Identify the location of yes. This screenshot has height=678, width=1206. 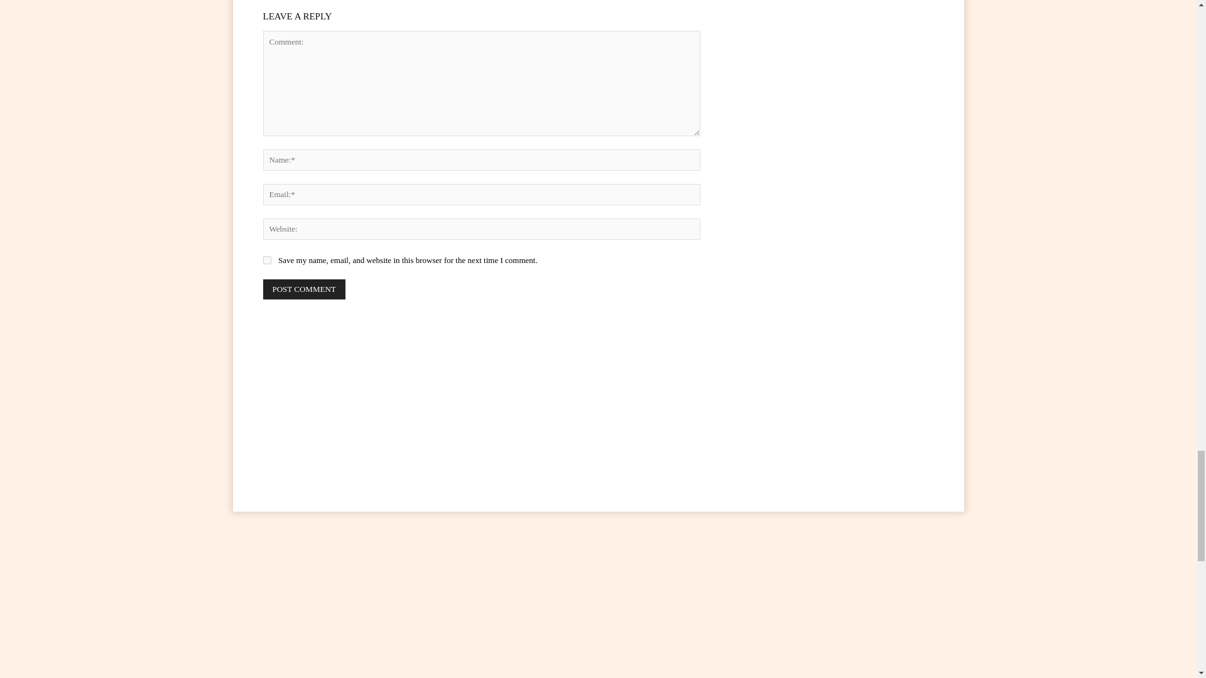
(266, 260).